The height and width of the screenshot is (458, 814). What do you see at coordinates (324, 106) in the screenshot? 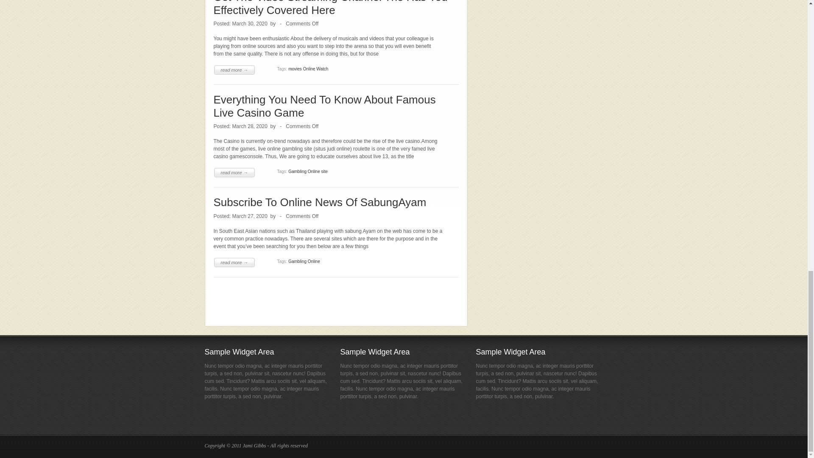
I see `Everything You Need To Know About Famous Live Casino Game` at bounding box center [324, 106].